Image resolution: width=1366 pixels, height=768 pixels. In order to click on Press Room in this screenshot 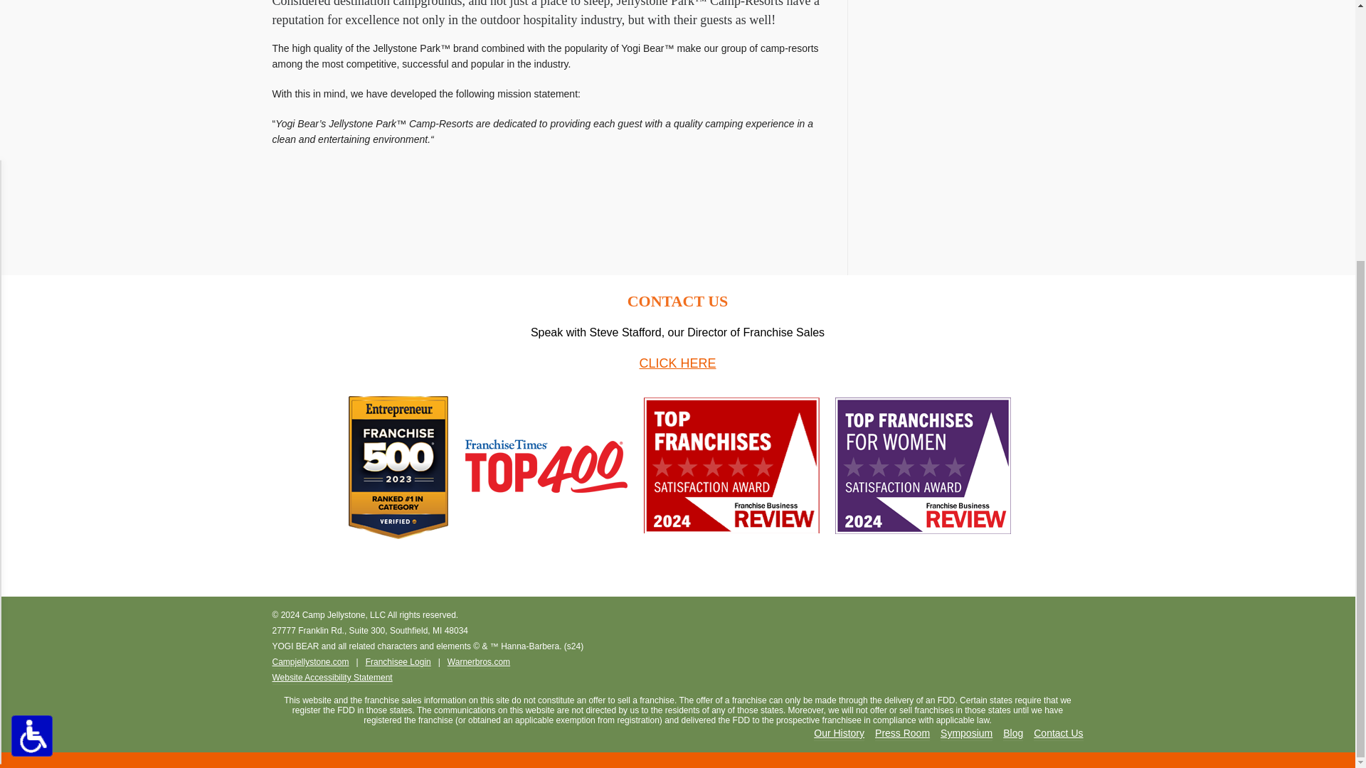, I will do `click(902, 734)`.